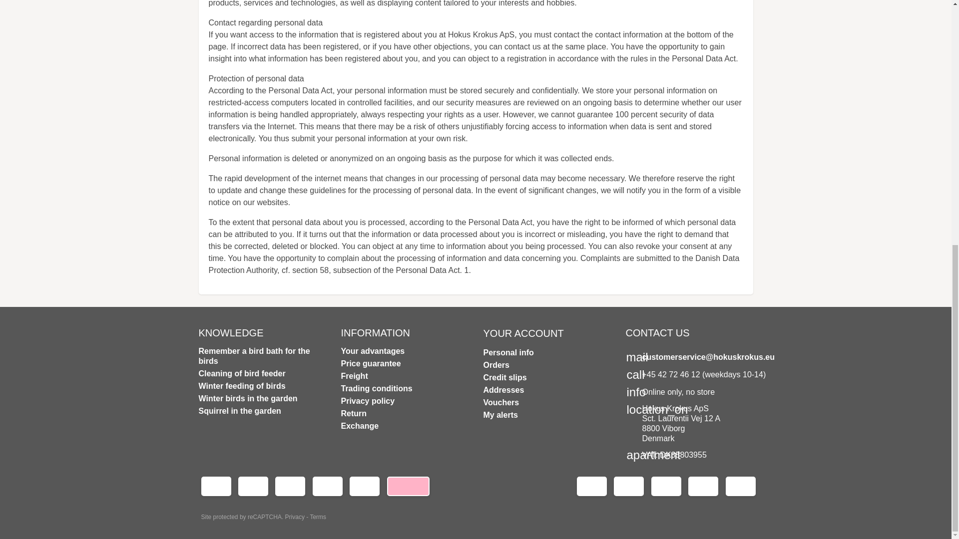 The height and width of the screenshot is (539, 959). What do you see at coordinates (508, 352) in the screenshot?
I see `Personal info` at bounding box center [508, 352].